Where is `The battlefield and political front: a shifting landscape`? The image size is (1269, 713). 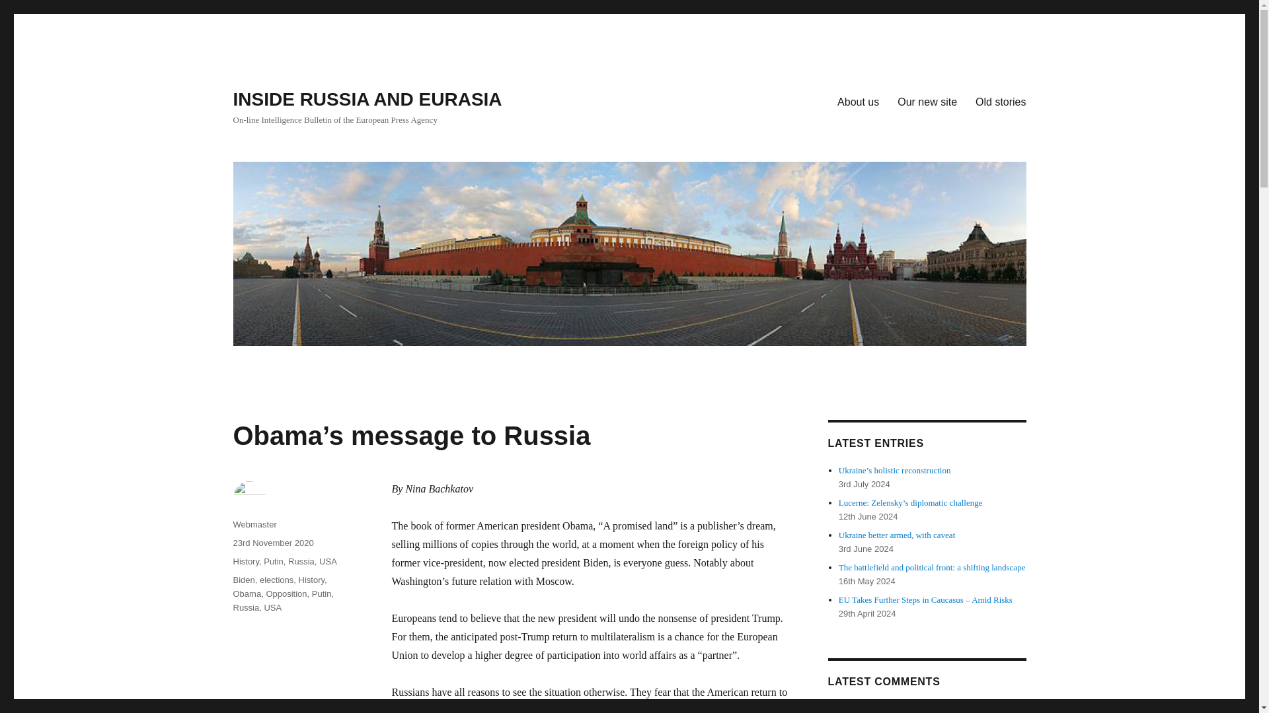 The battlefield and political front: a shifting landscape is located at coordinates (932, 568).